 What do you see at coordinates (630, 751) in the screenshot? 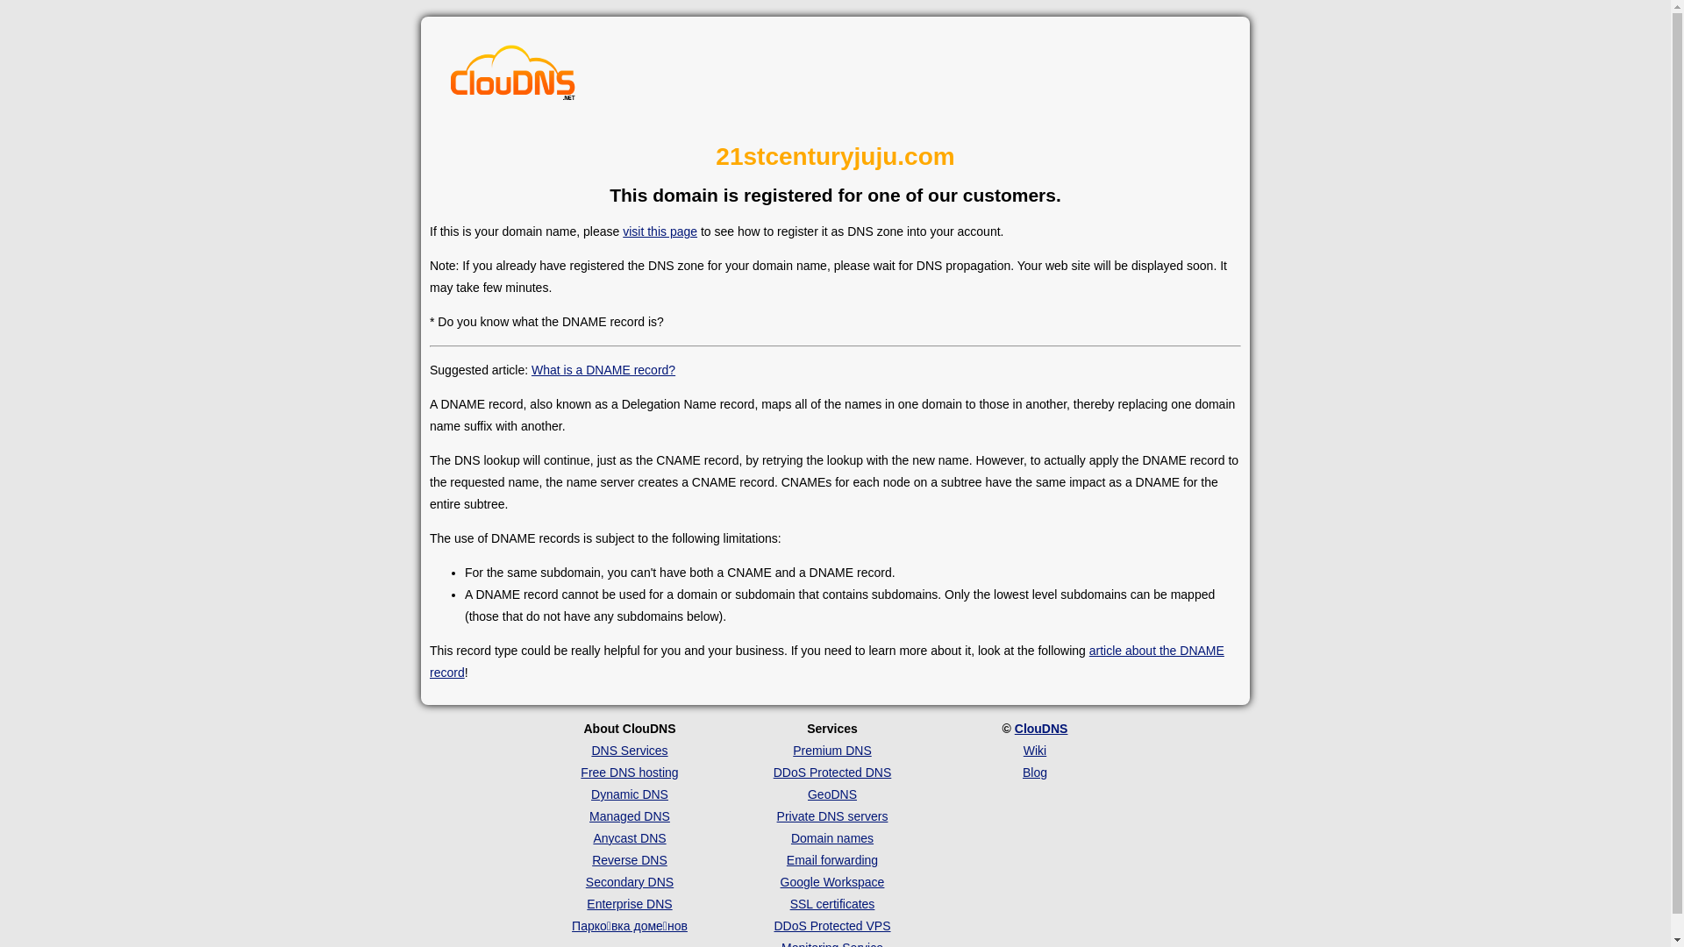
I see `DNS Services` at bounding box center [630, 751].